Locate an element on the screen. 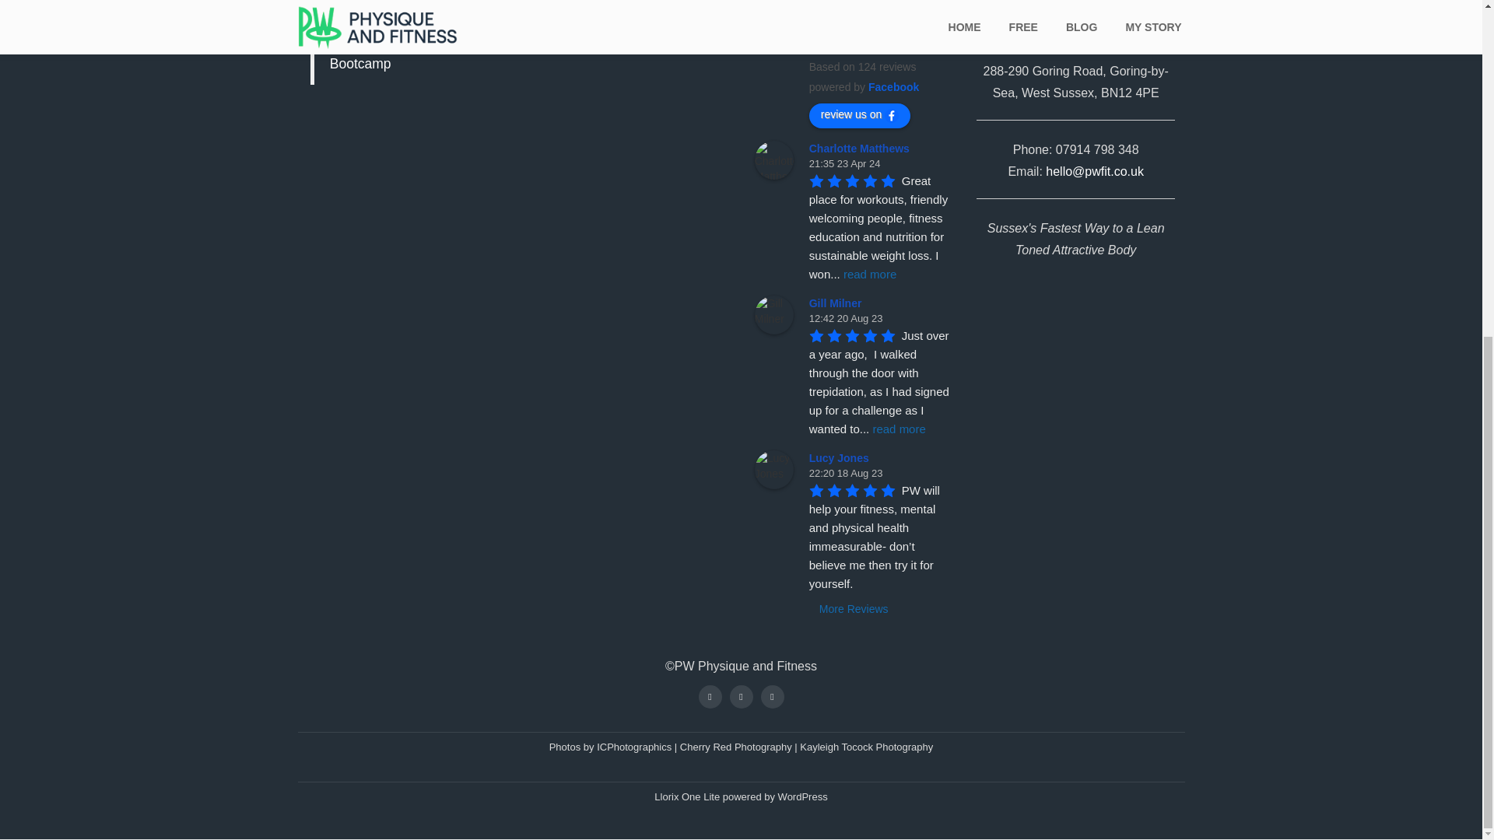 Image resolution: width=1494 pixels, height=840 pixels. Lucy Jones is located at coordinates (773, 469).